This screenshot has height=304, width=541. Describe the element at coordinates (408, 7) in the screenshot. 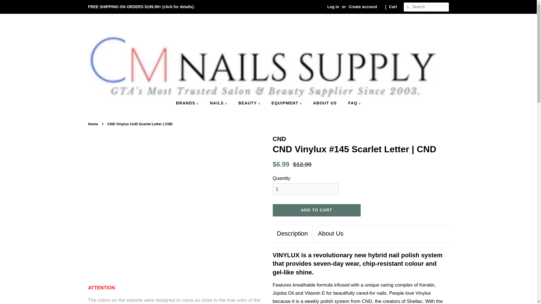

I see `SEARCH` at that location.